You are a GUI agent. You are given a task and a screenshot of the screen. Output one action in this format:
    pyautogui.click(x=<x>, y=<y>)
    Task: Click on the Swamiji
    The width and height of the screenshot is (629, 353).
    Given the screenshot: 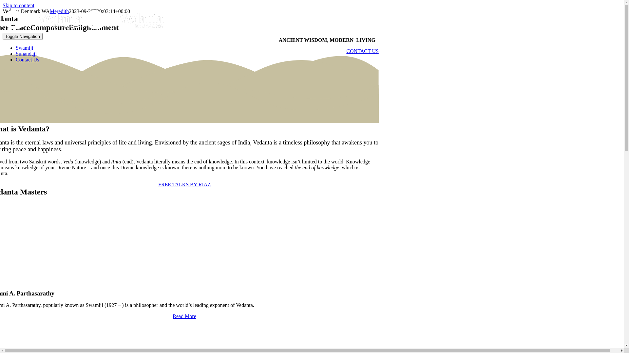 What is the action you would take?
    pyautogui.click(x=24, y=48)
    